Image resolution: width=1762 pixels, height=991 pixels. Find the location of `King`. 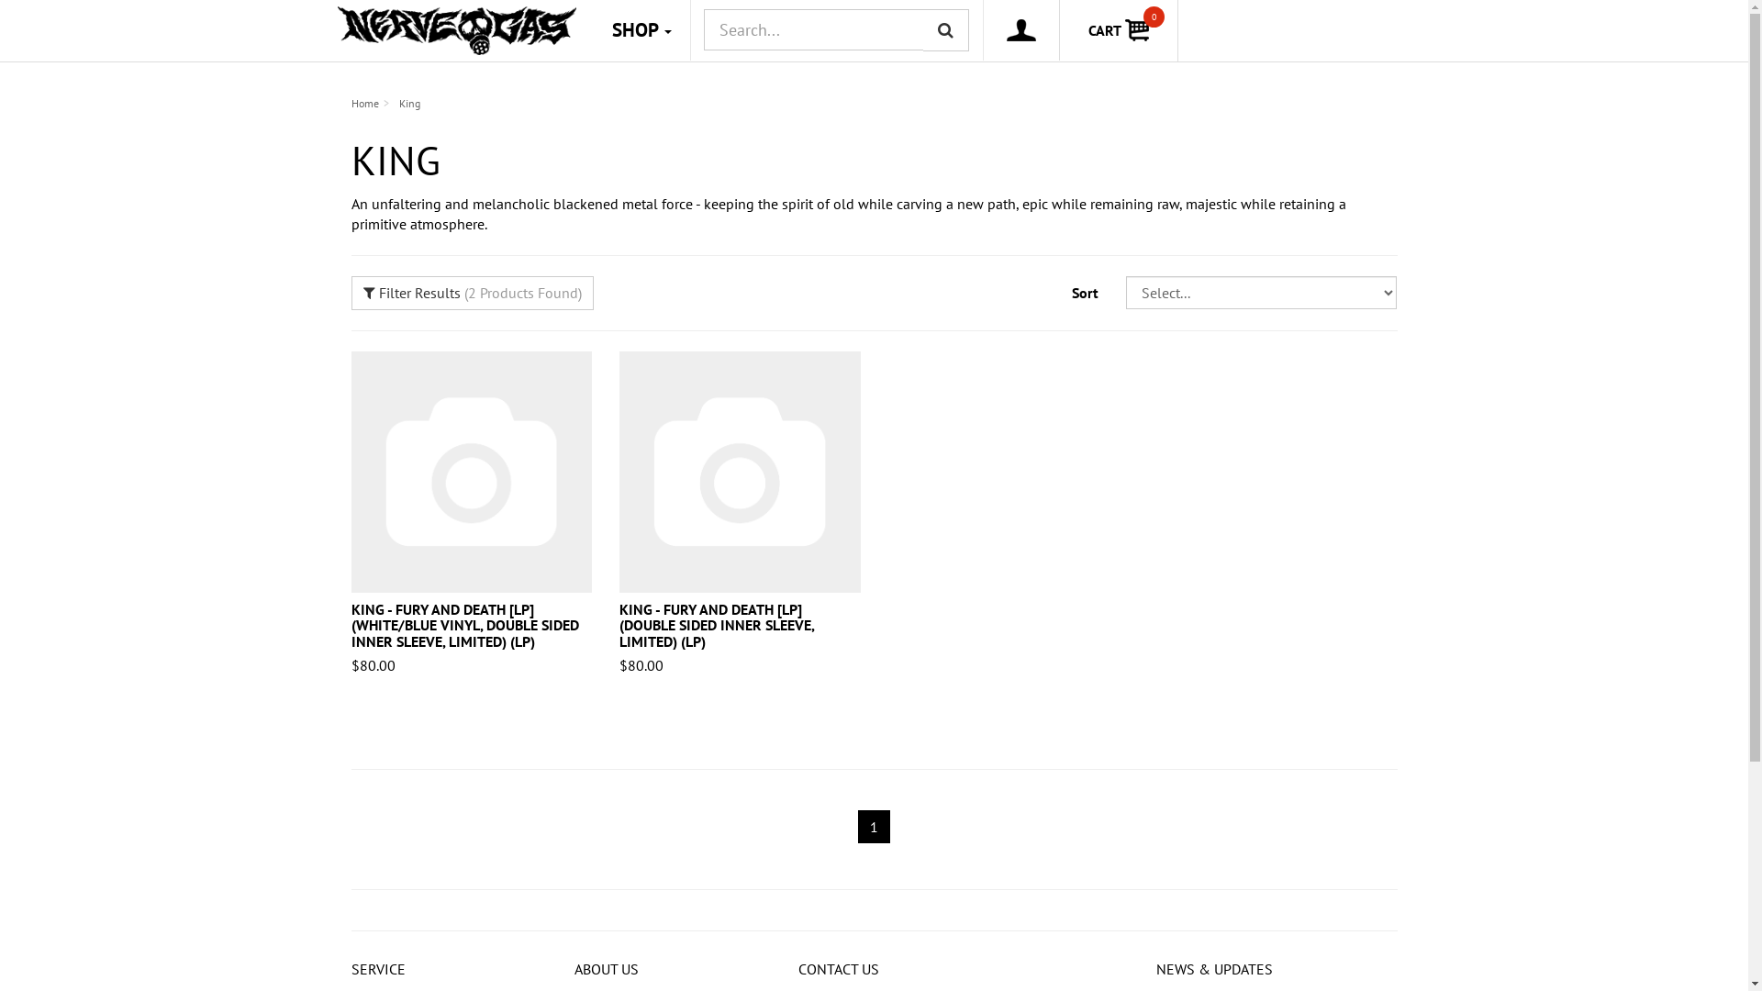

King is located at coordinates (409, 103).